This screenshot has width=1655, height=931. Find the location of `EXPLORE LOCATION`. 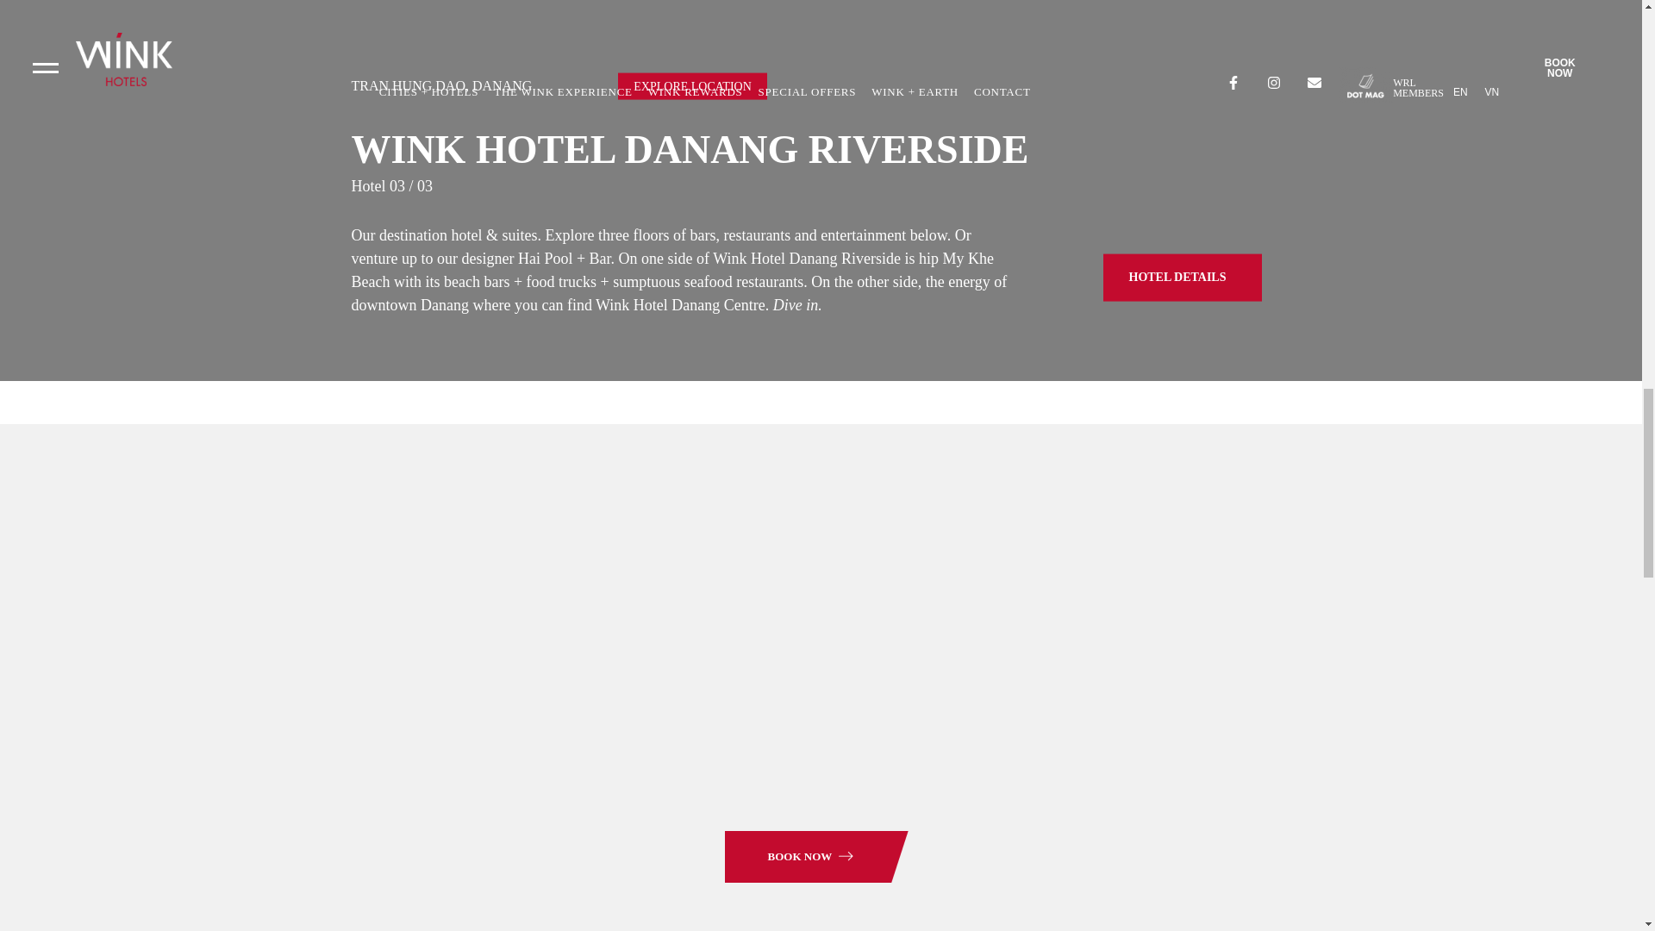

EXPLORE LOCATION is located at coordinates (692, 85).